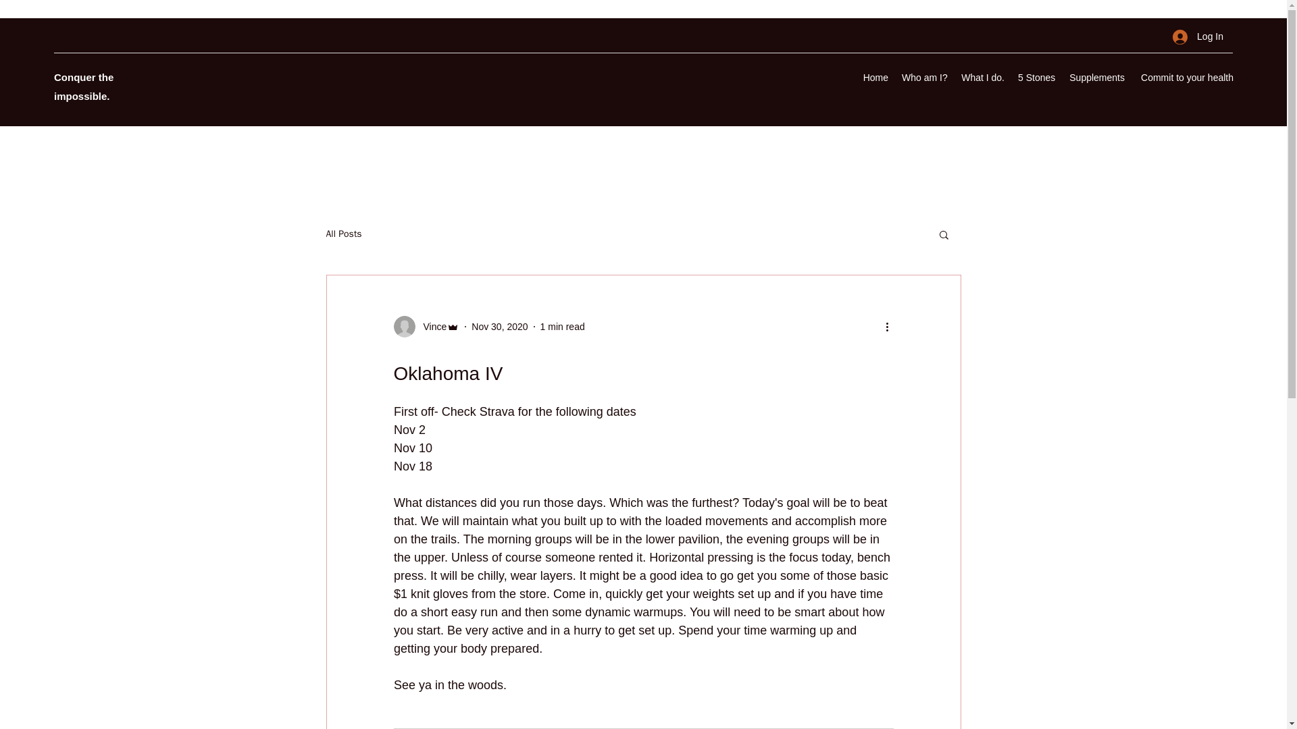 This screenshot has height=729, width=1297. What do you see at coordinates (343, 234) in the screenshot?
I see `All Posts` at bounding box center [343, 234].